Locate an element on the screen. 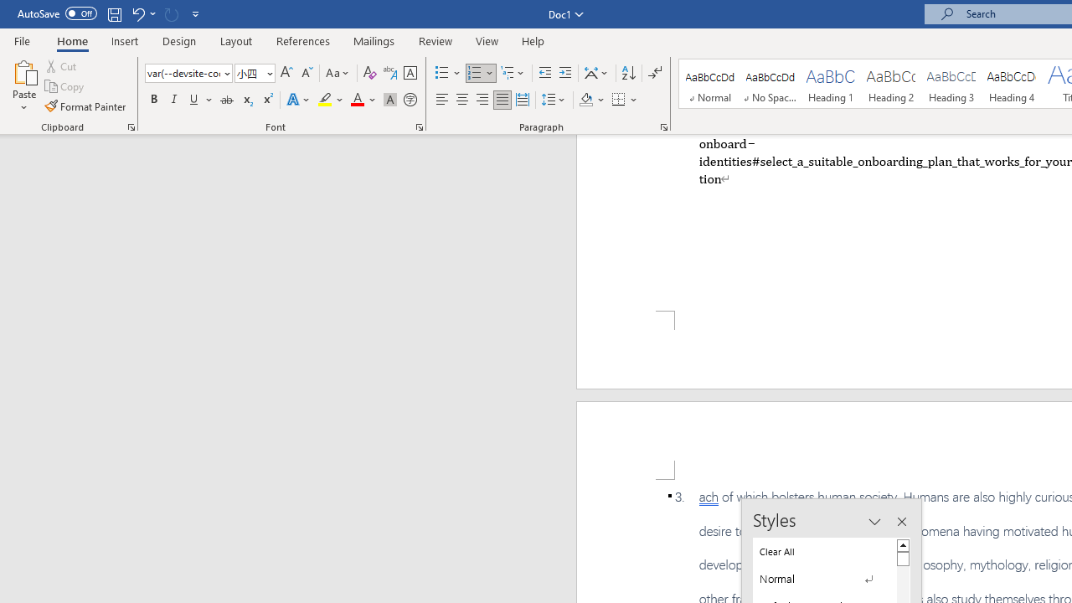 This screenshot has width=1072, height=603. Task Pane Options is located at coordinates (874, 522).